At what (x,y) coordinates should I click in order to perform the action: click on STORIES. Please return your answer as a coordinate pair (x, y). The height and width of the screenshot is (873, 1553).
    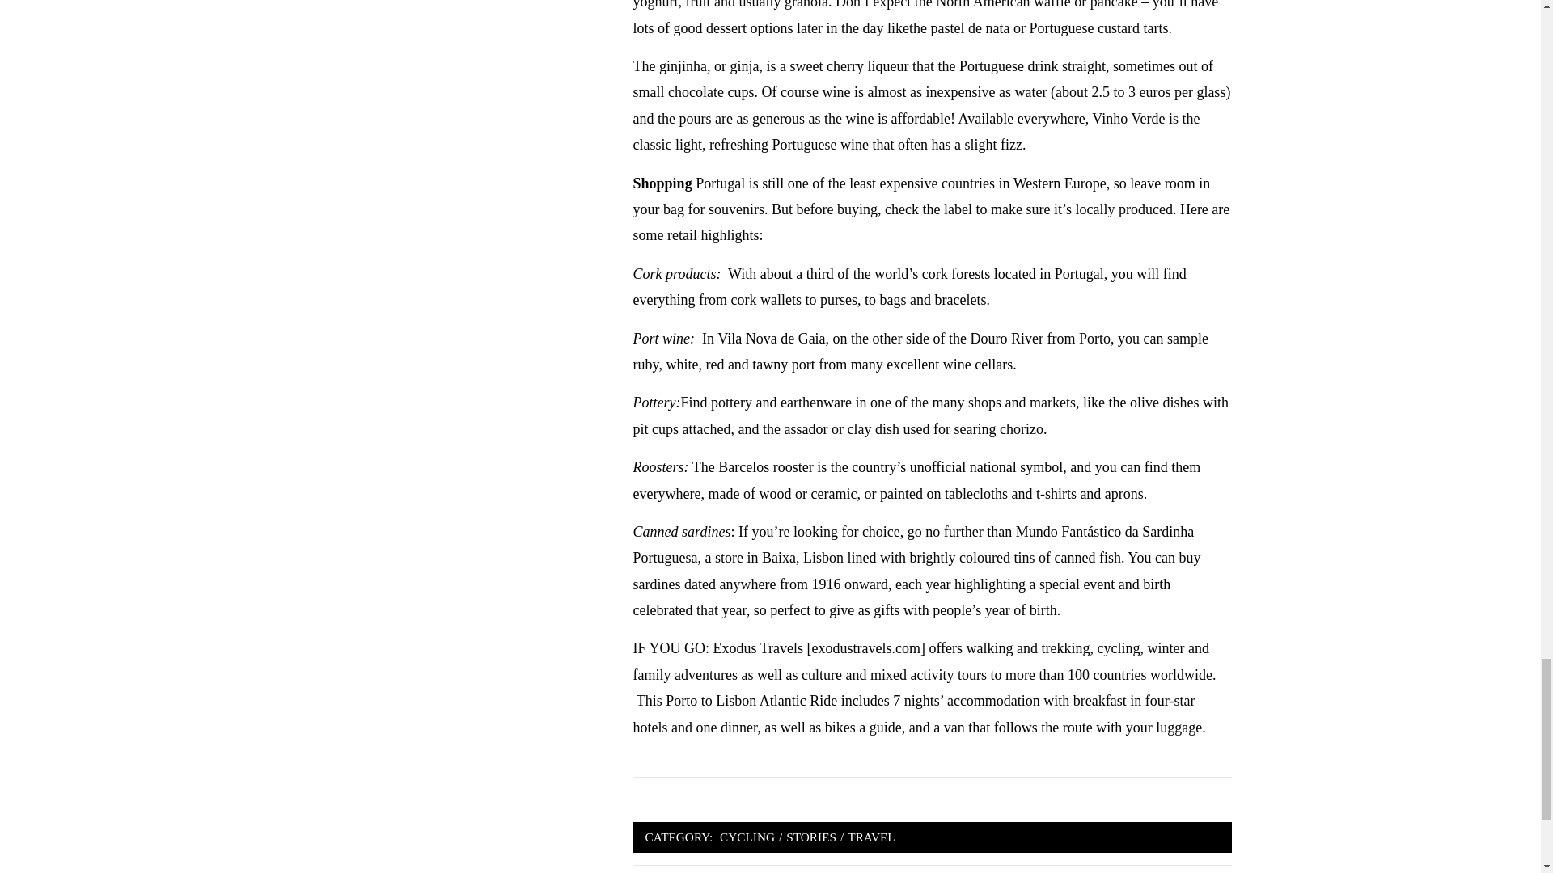
    Looking at the image, I should click on (810, 837).